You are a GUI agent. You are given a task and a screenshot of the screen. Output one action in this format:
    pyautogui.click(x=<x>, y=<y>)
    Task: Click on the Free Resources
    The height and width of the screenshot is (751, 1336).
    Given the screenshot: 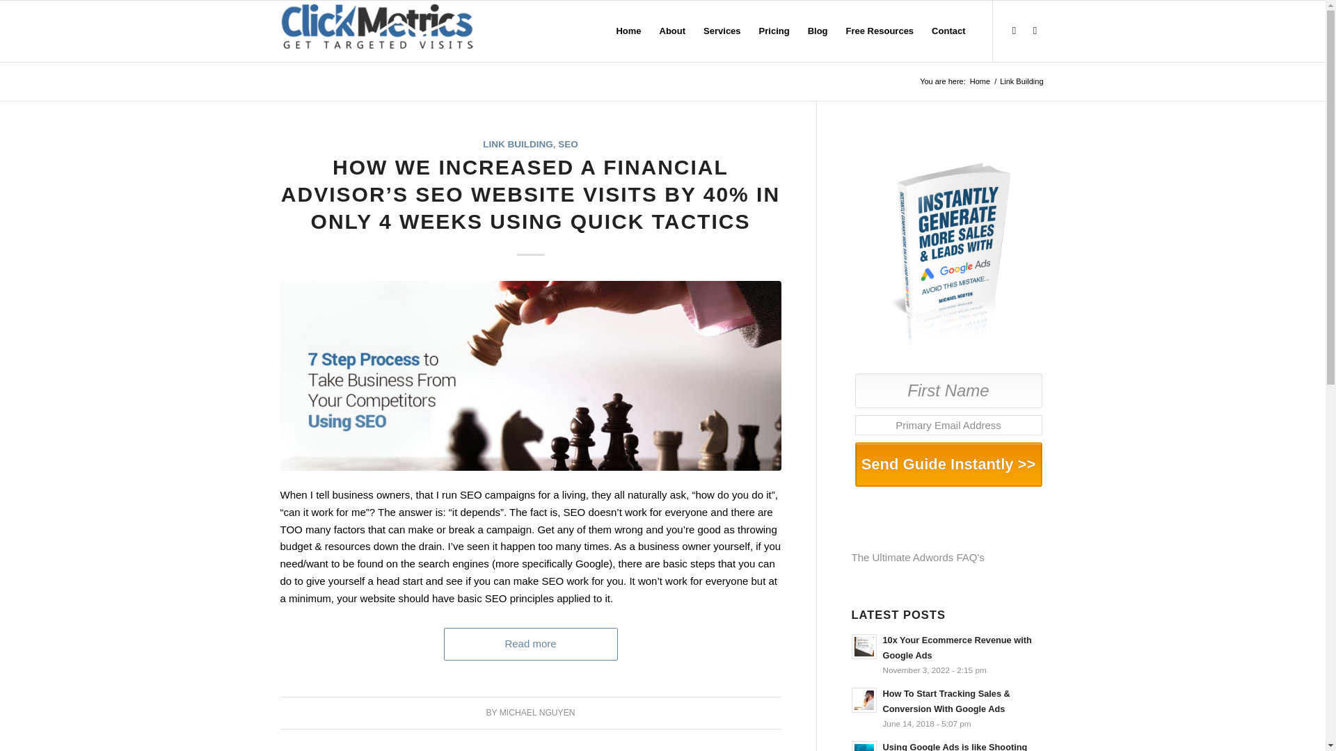 What is the action you would take?
    pyautogui.click(x=880, y=31)
    